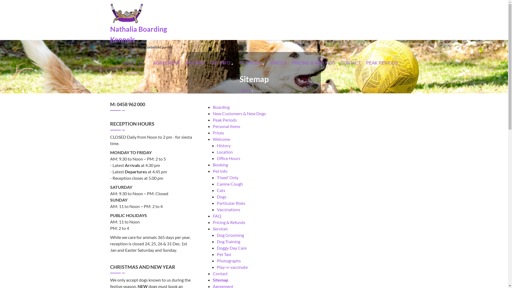 This screenshot has width=512, height=288. I want to click on Vaccinations, so click(229, 210).